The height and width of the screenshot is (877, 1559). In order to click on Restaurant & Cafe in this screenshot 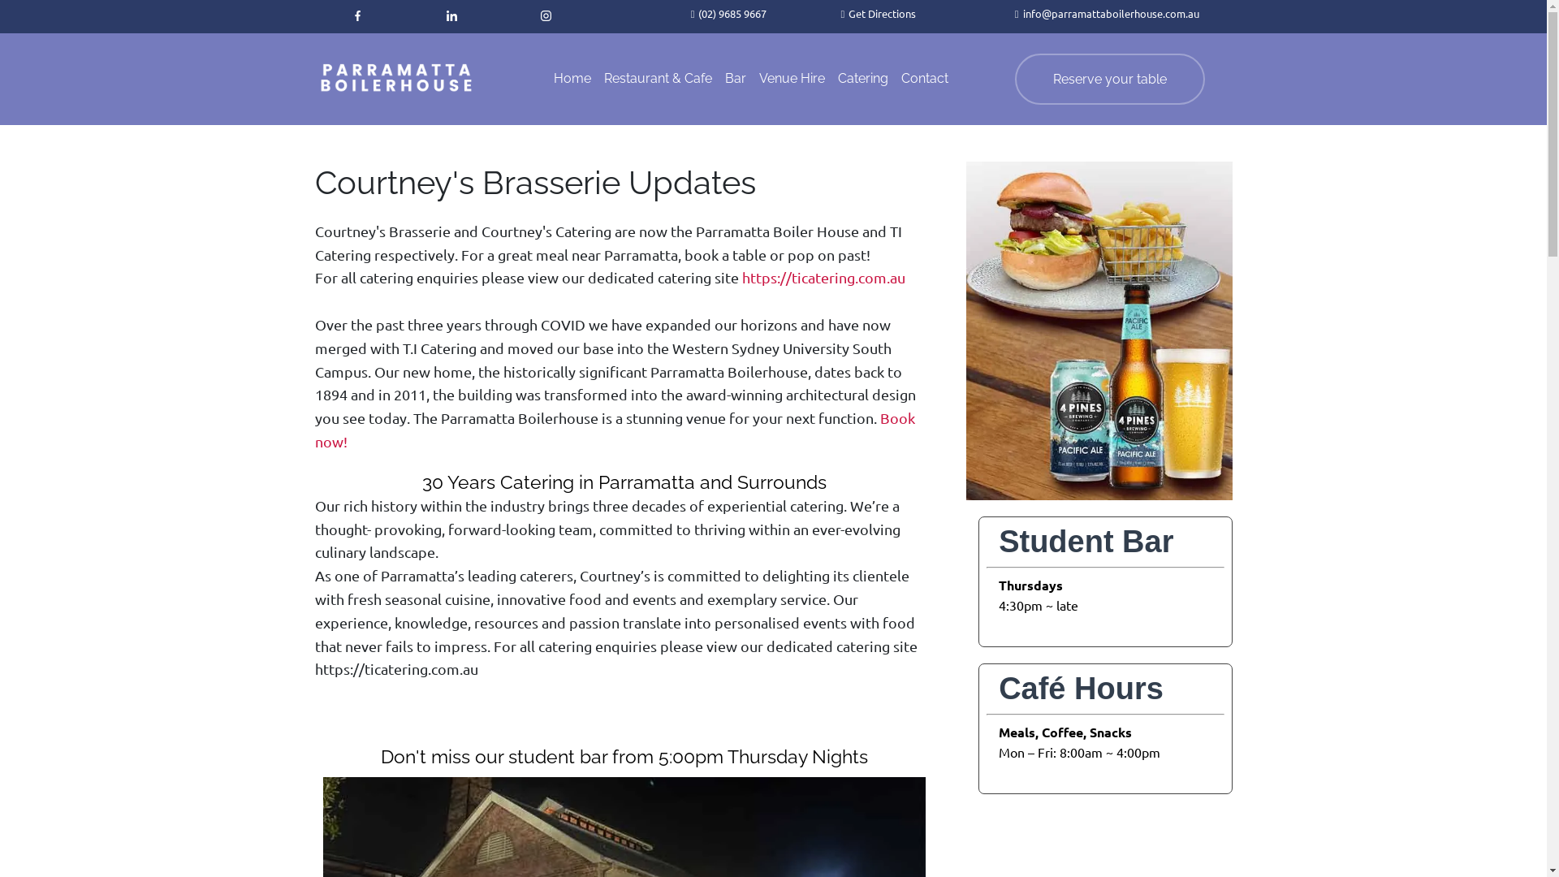, I will do `click(658, 79)`.